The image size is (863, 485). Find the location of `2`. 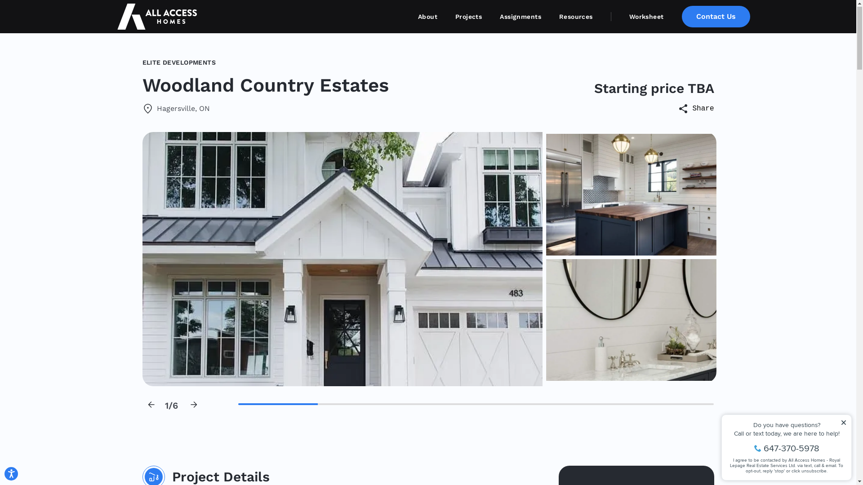

2 is located at coordinates (357, 405).